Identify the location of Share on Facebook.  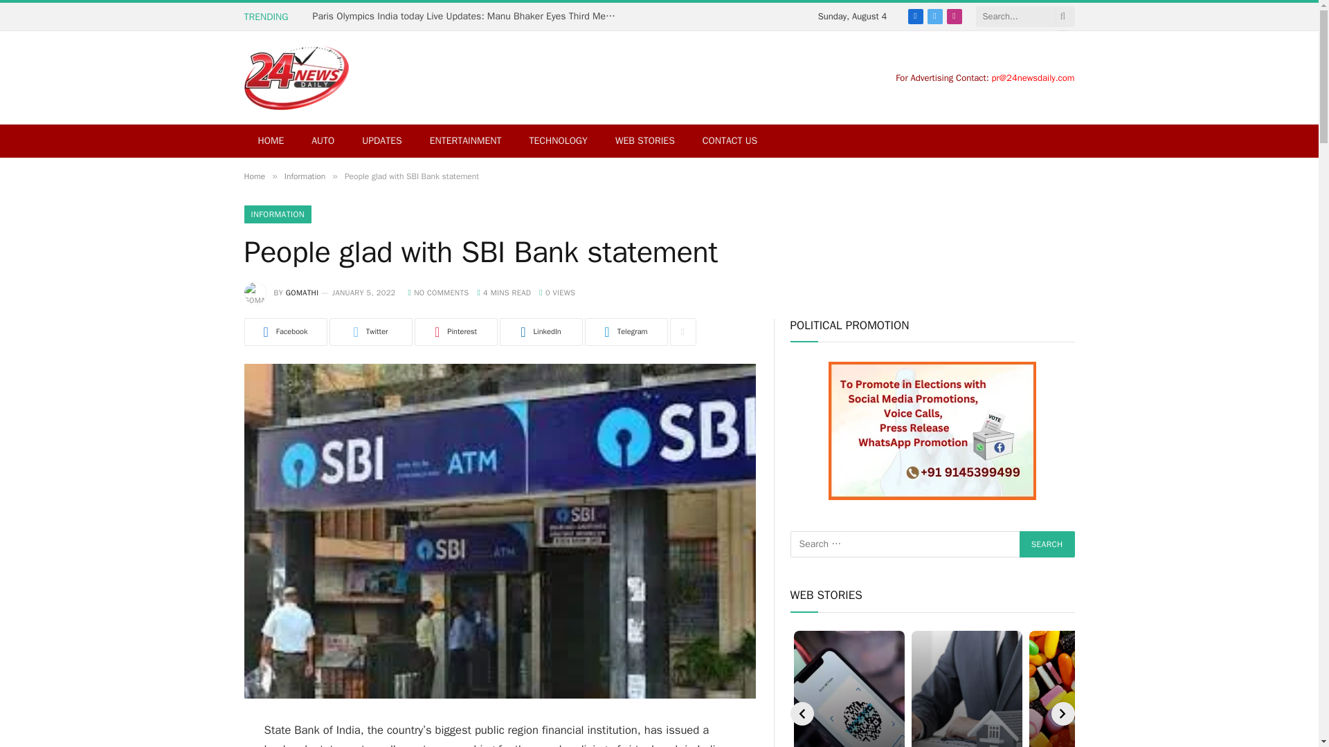
(285, 332).